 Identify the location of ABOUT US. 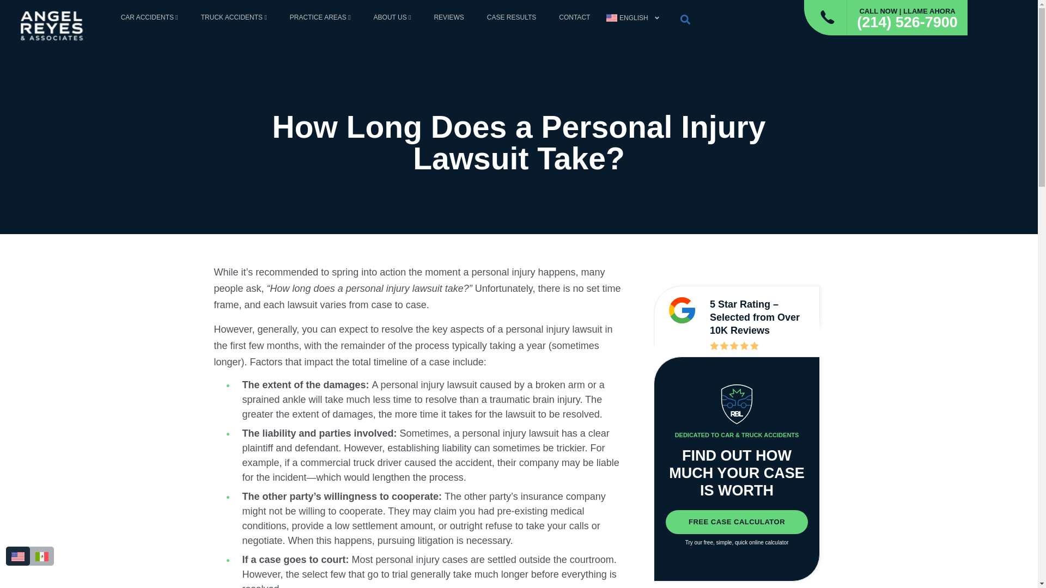
(392, 17).